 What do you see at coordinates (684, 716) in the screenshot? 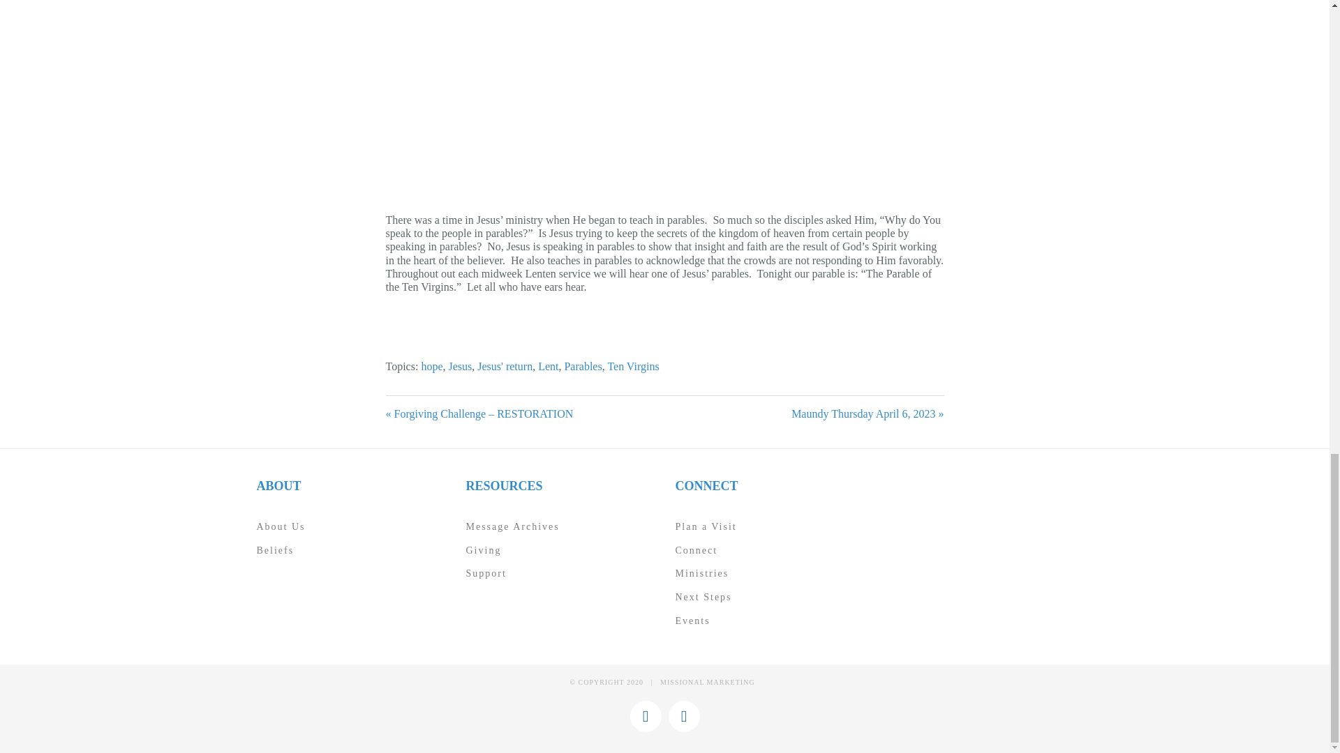
I see `Facebook` at bounding box center [684, 716].